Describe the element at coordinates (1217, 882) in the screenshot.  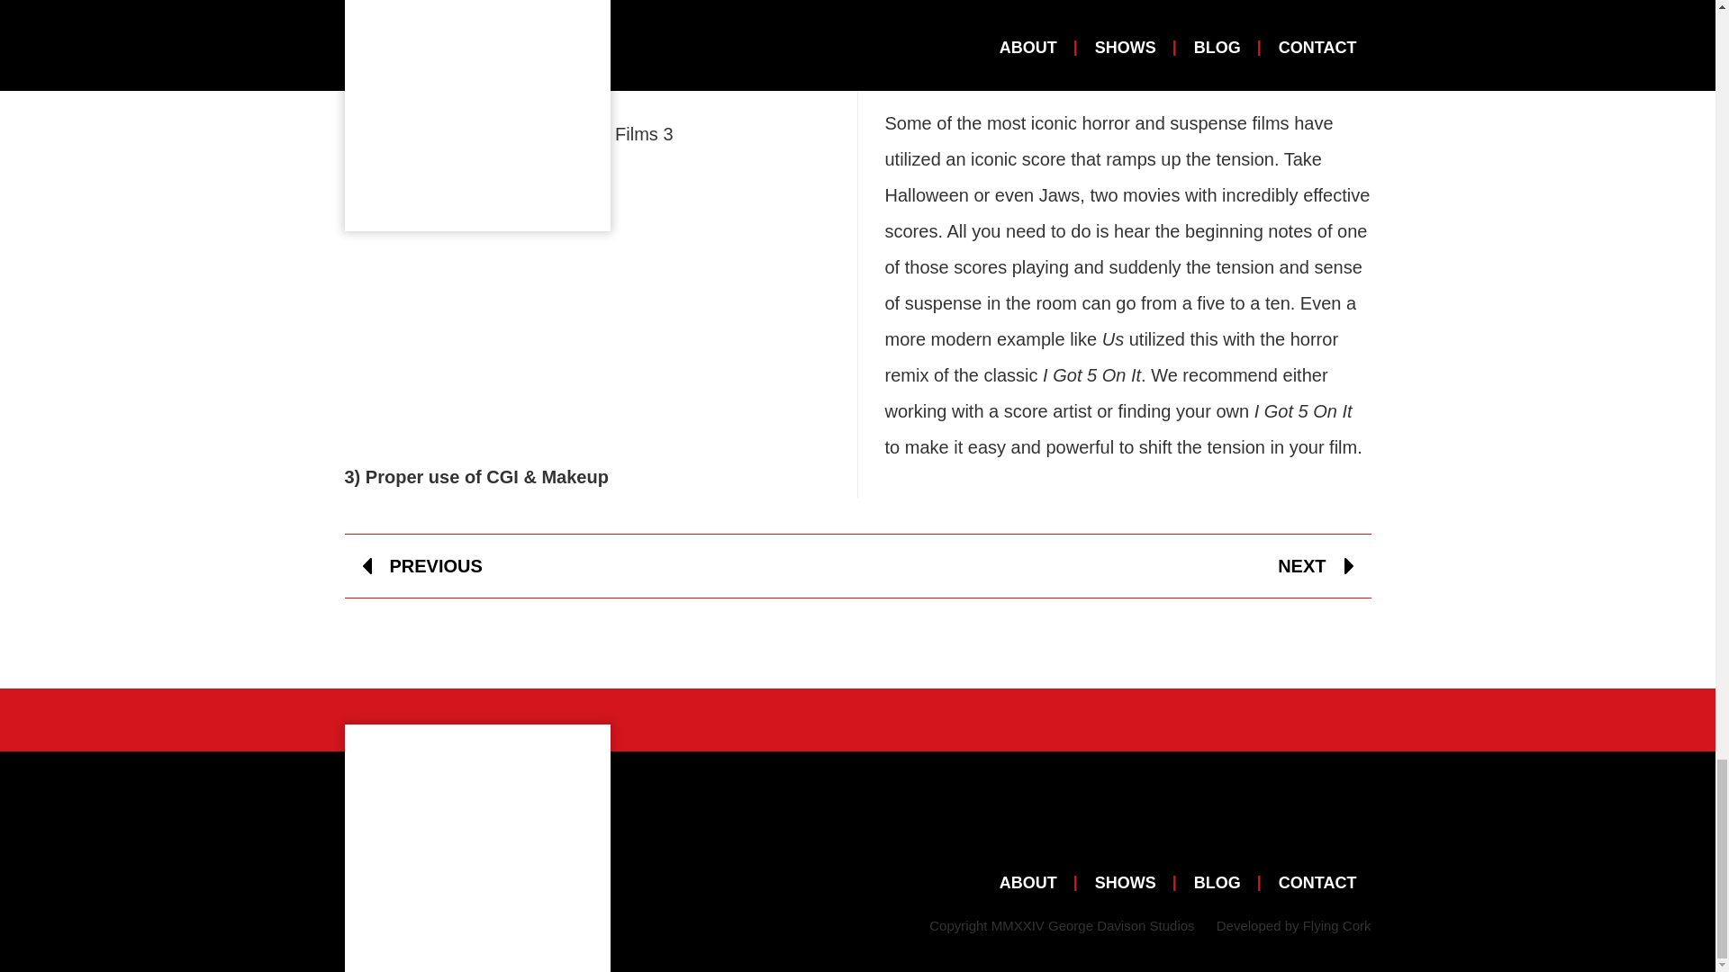
I see `BLOG` at that location.